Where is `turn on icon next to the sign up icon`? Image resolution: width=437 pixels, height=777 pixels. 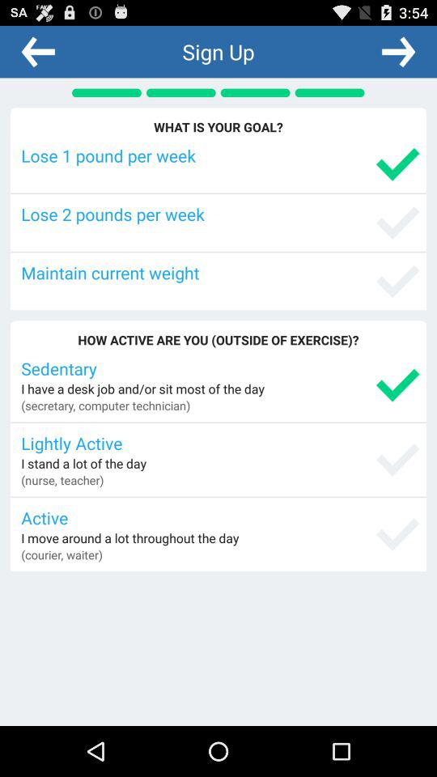
turn on icon next to the sign up icon is located at coordinates (398, 51).